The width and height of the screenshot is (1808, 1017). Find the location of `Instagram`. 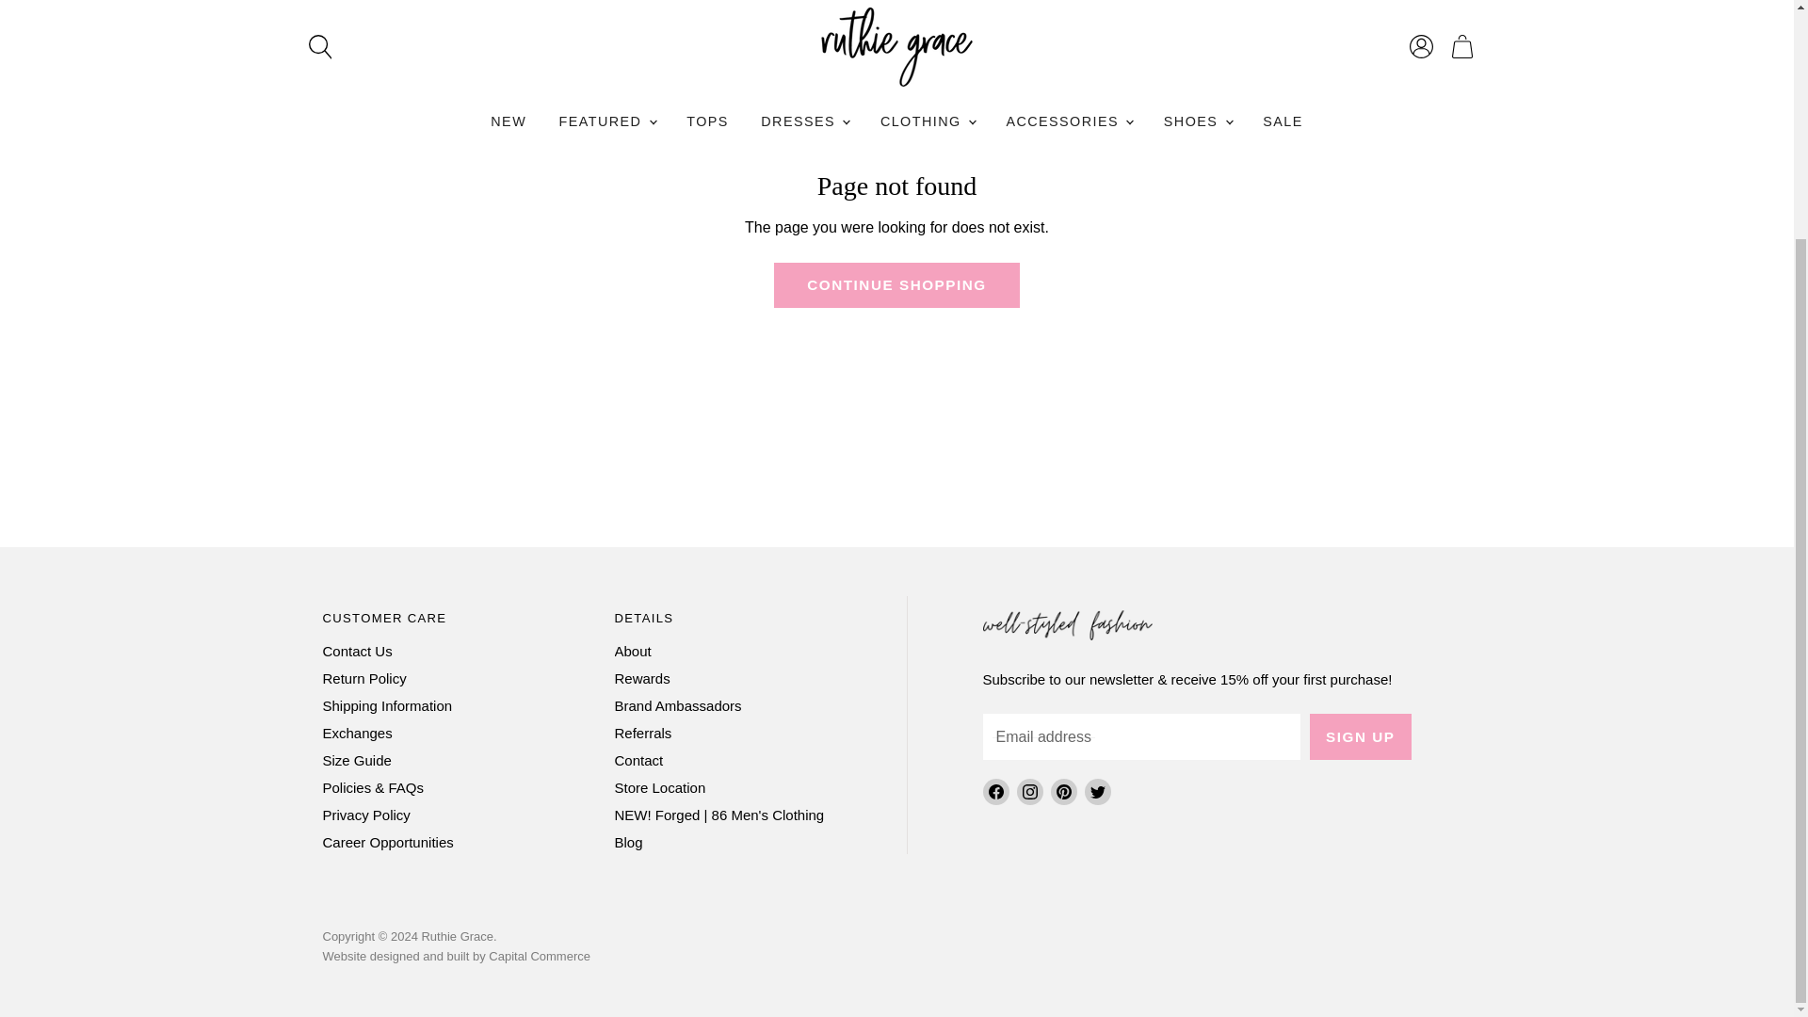

Instagram is located at coordinates (1029, 791).